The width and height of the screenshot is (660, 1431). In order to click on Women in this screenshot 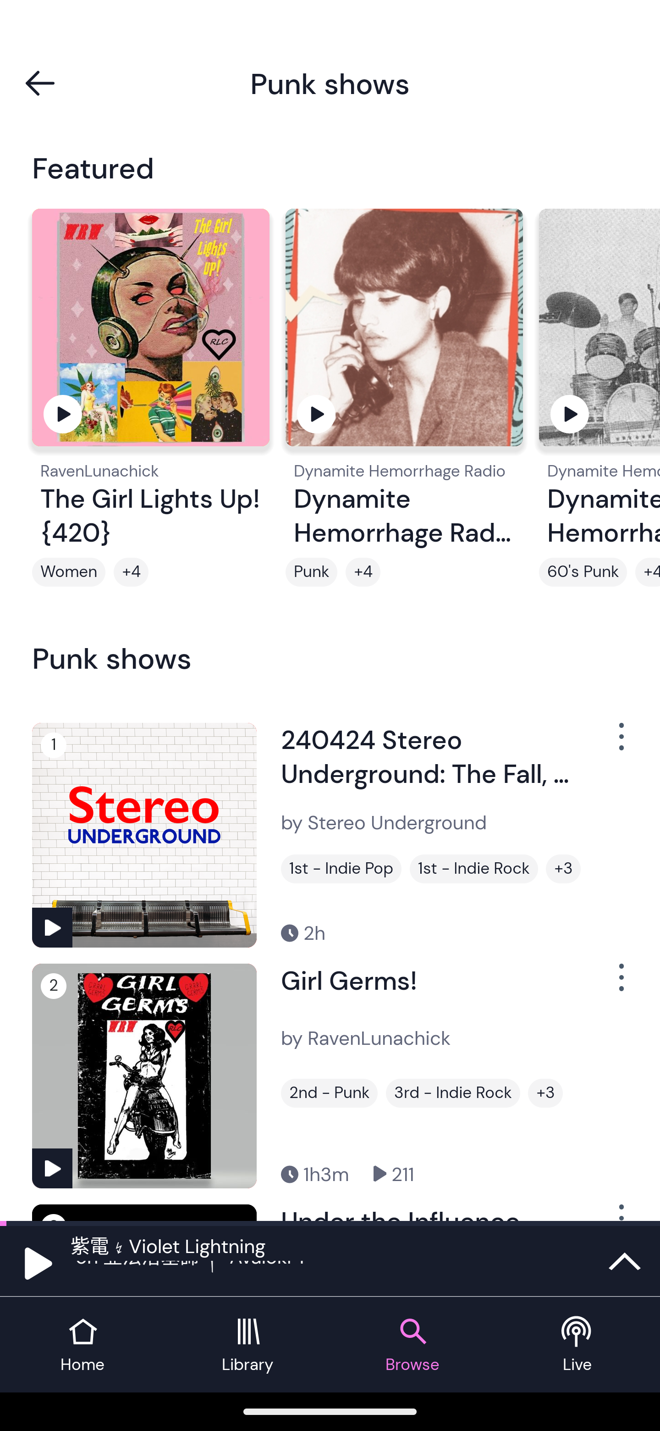, I will do `click(69, 572)`.